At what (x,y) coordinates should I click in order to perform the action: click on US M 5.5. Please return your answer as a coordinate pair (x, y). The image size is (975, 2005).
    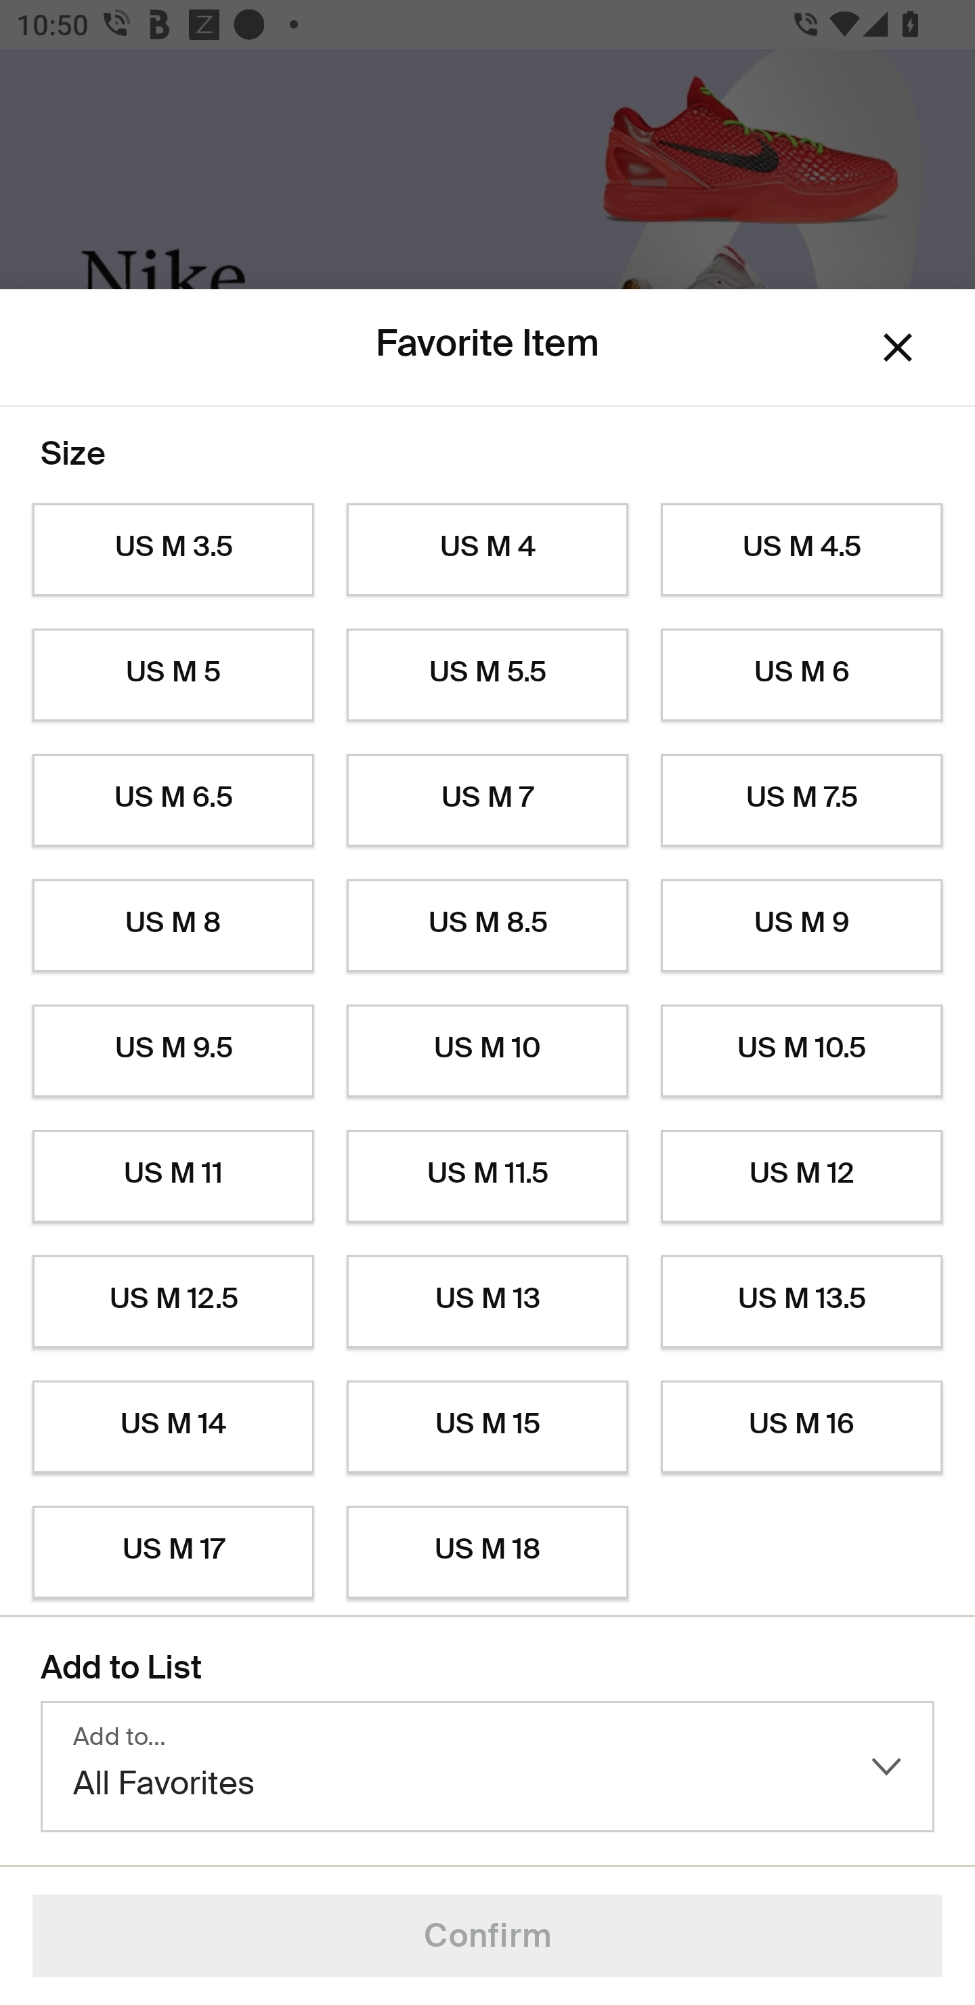
    Looking at the image, I should click on (487, 675).